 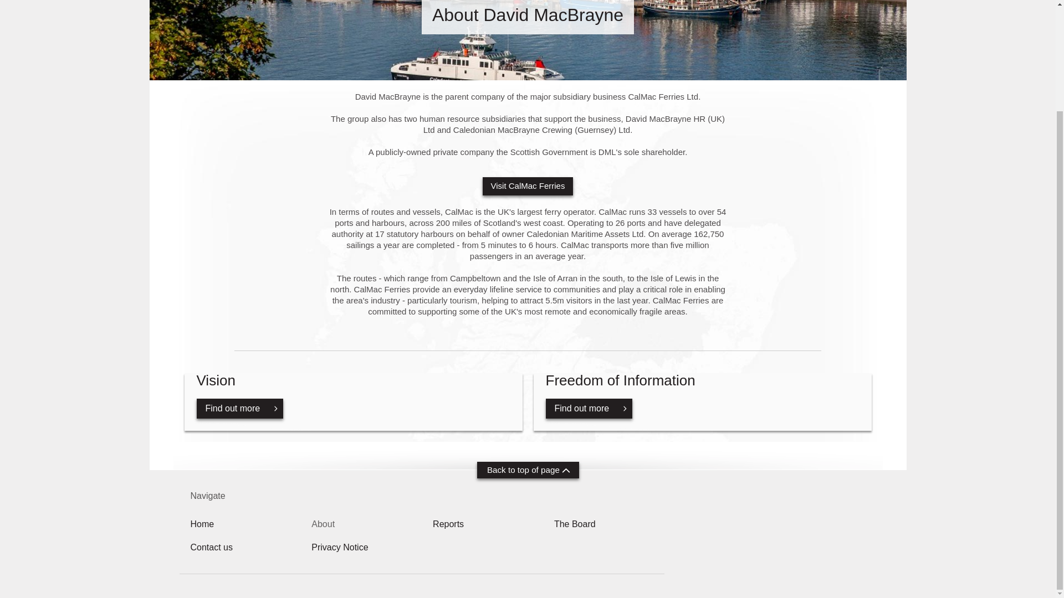 I want to click on Footer link to Reports, so click(x=448, y=524).